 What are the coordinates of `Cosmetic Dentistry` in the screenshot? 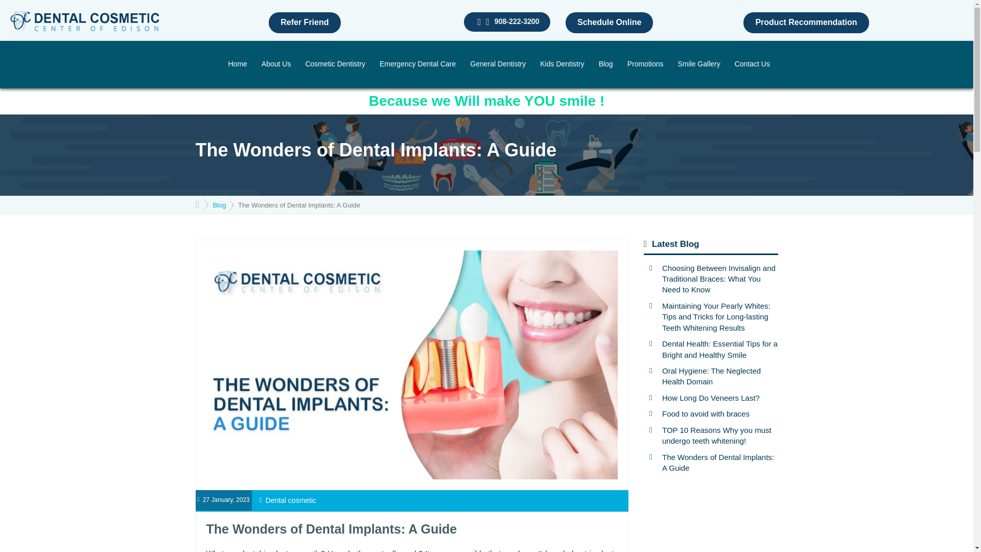 It's located at (335, 64).